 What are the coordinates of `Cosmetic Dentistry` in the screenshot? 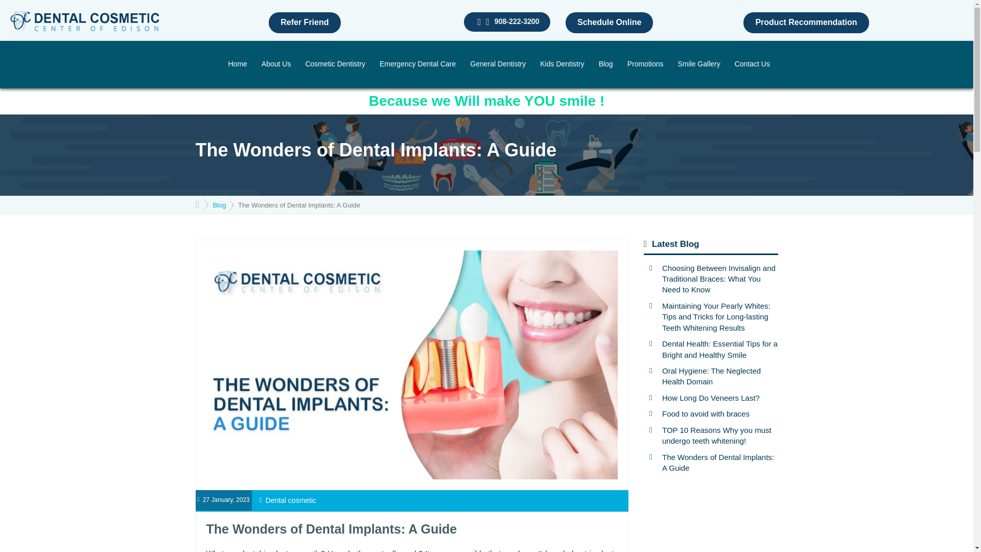 It's located at (335, 64).